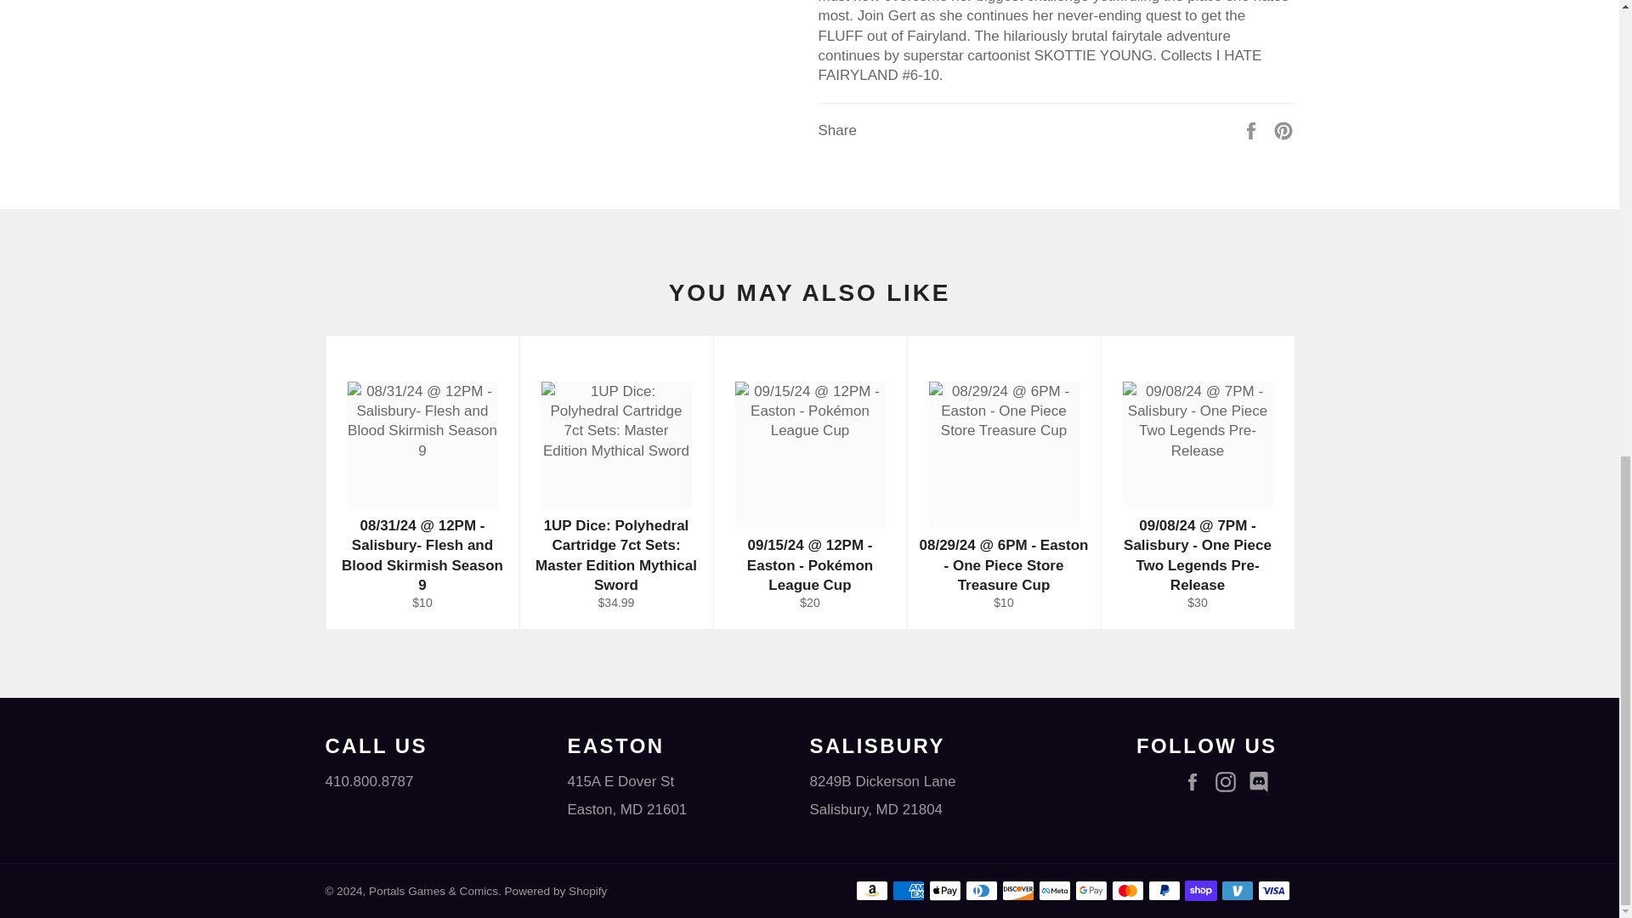  Describe the element at coordinates (1253, 130) in the screenshot. I see `Share on Facebook` at that location.